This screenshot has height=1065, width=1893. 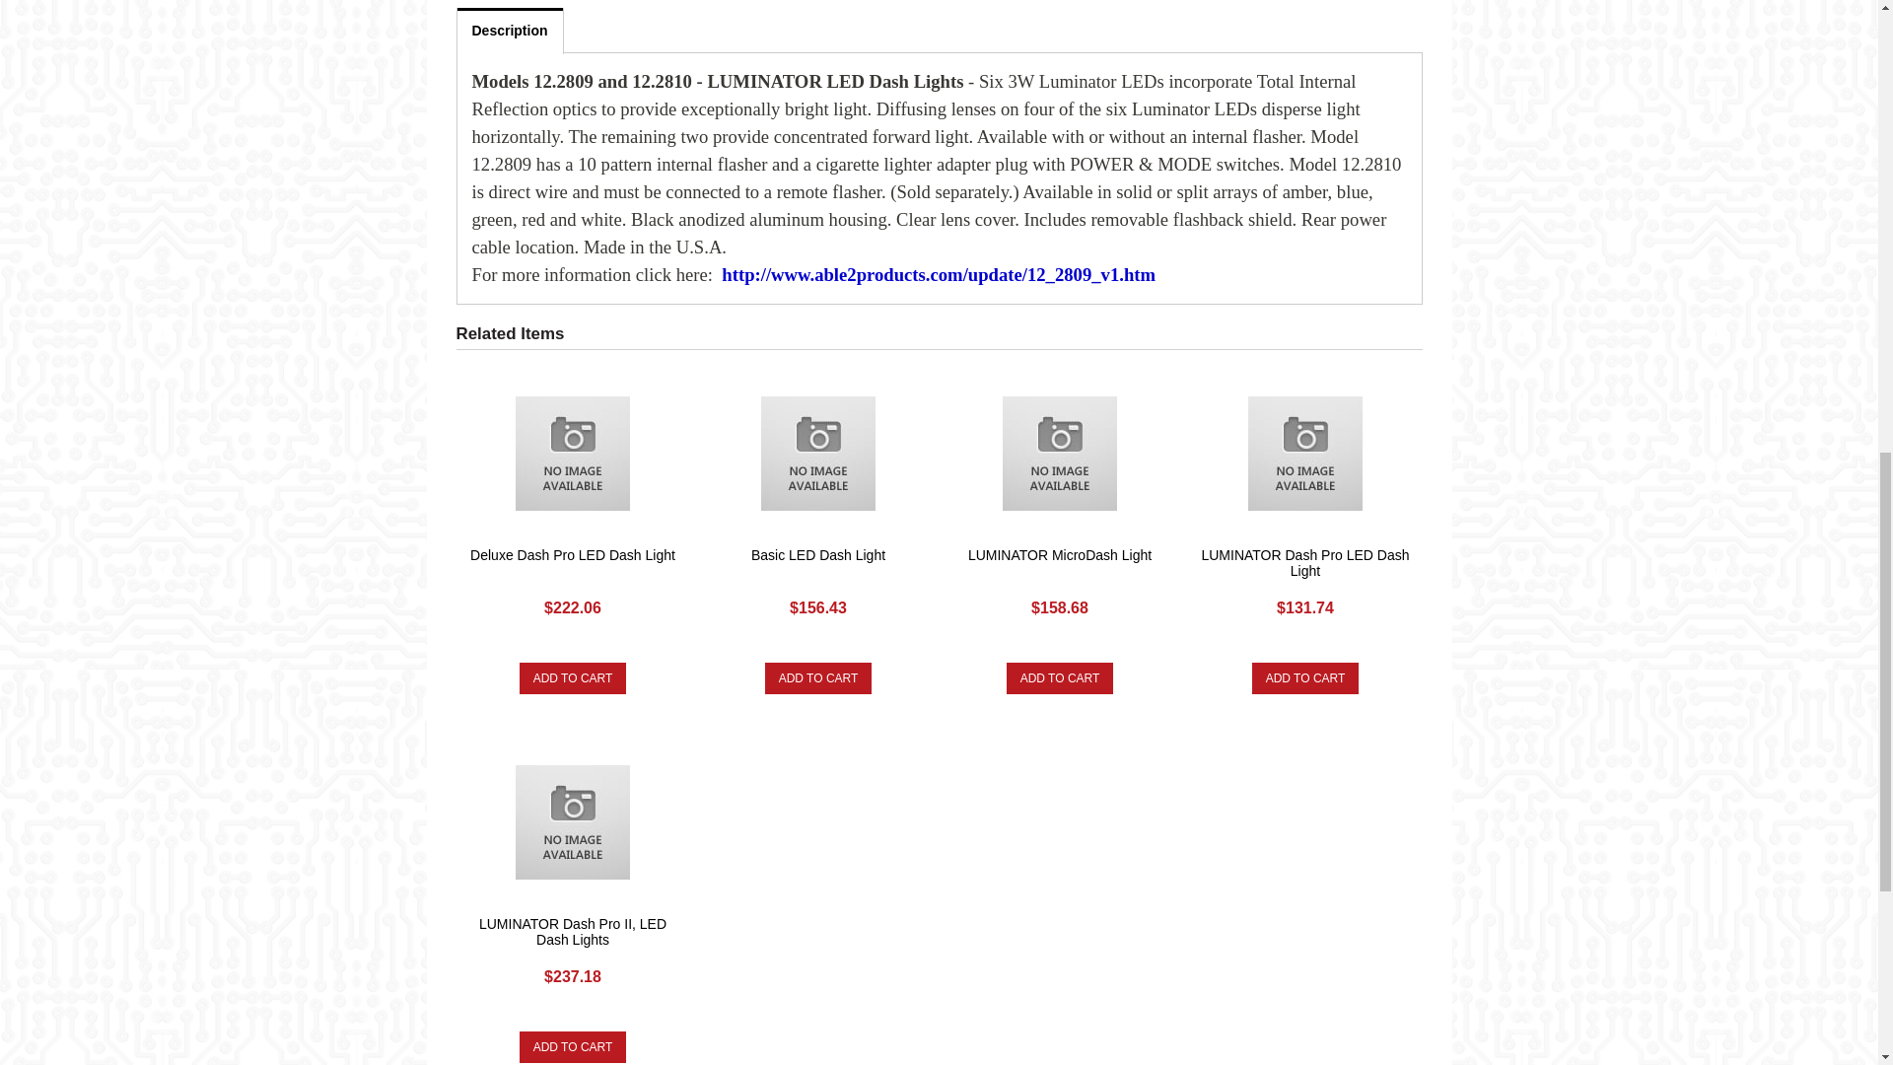 What do you see at coordinates (572, 1047) in the screenshot?
I see `Add To Cart` at bounding box center [572, 1047].